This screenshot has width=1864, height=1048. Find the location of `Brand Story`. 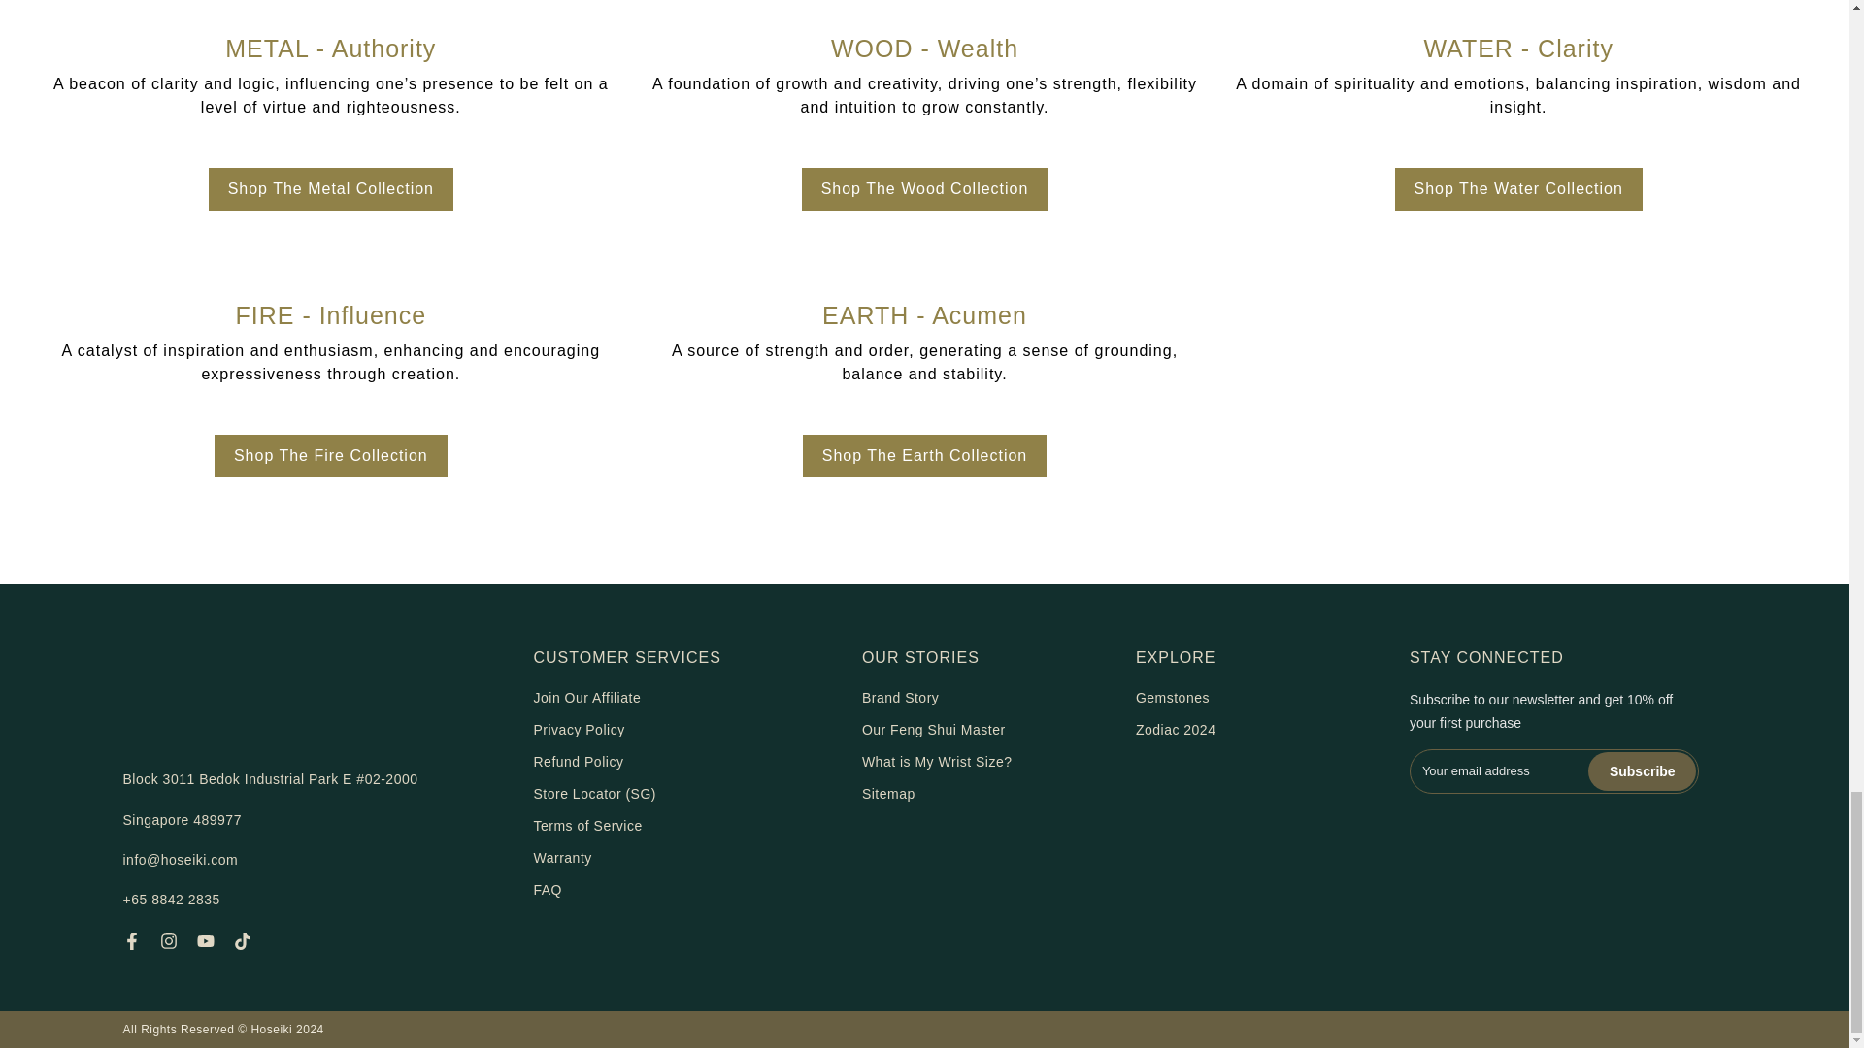

Brand Story is located at coordinates (900, 697).